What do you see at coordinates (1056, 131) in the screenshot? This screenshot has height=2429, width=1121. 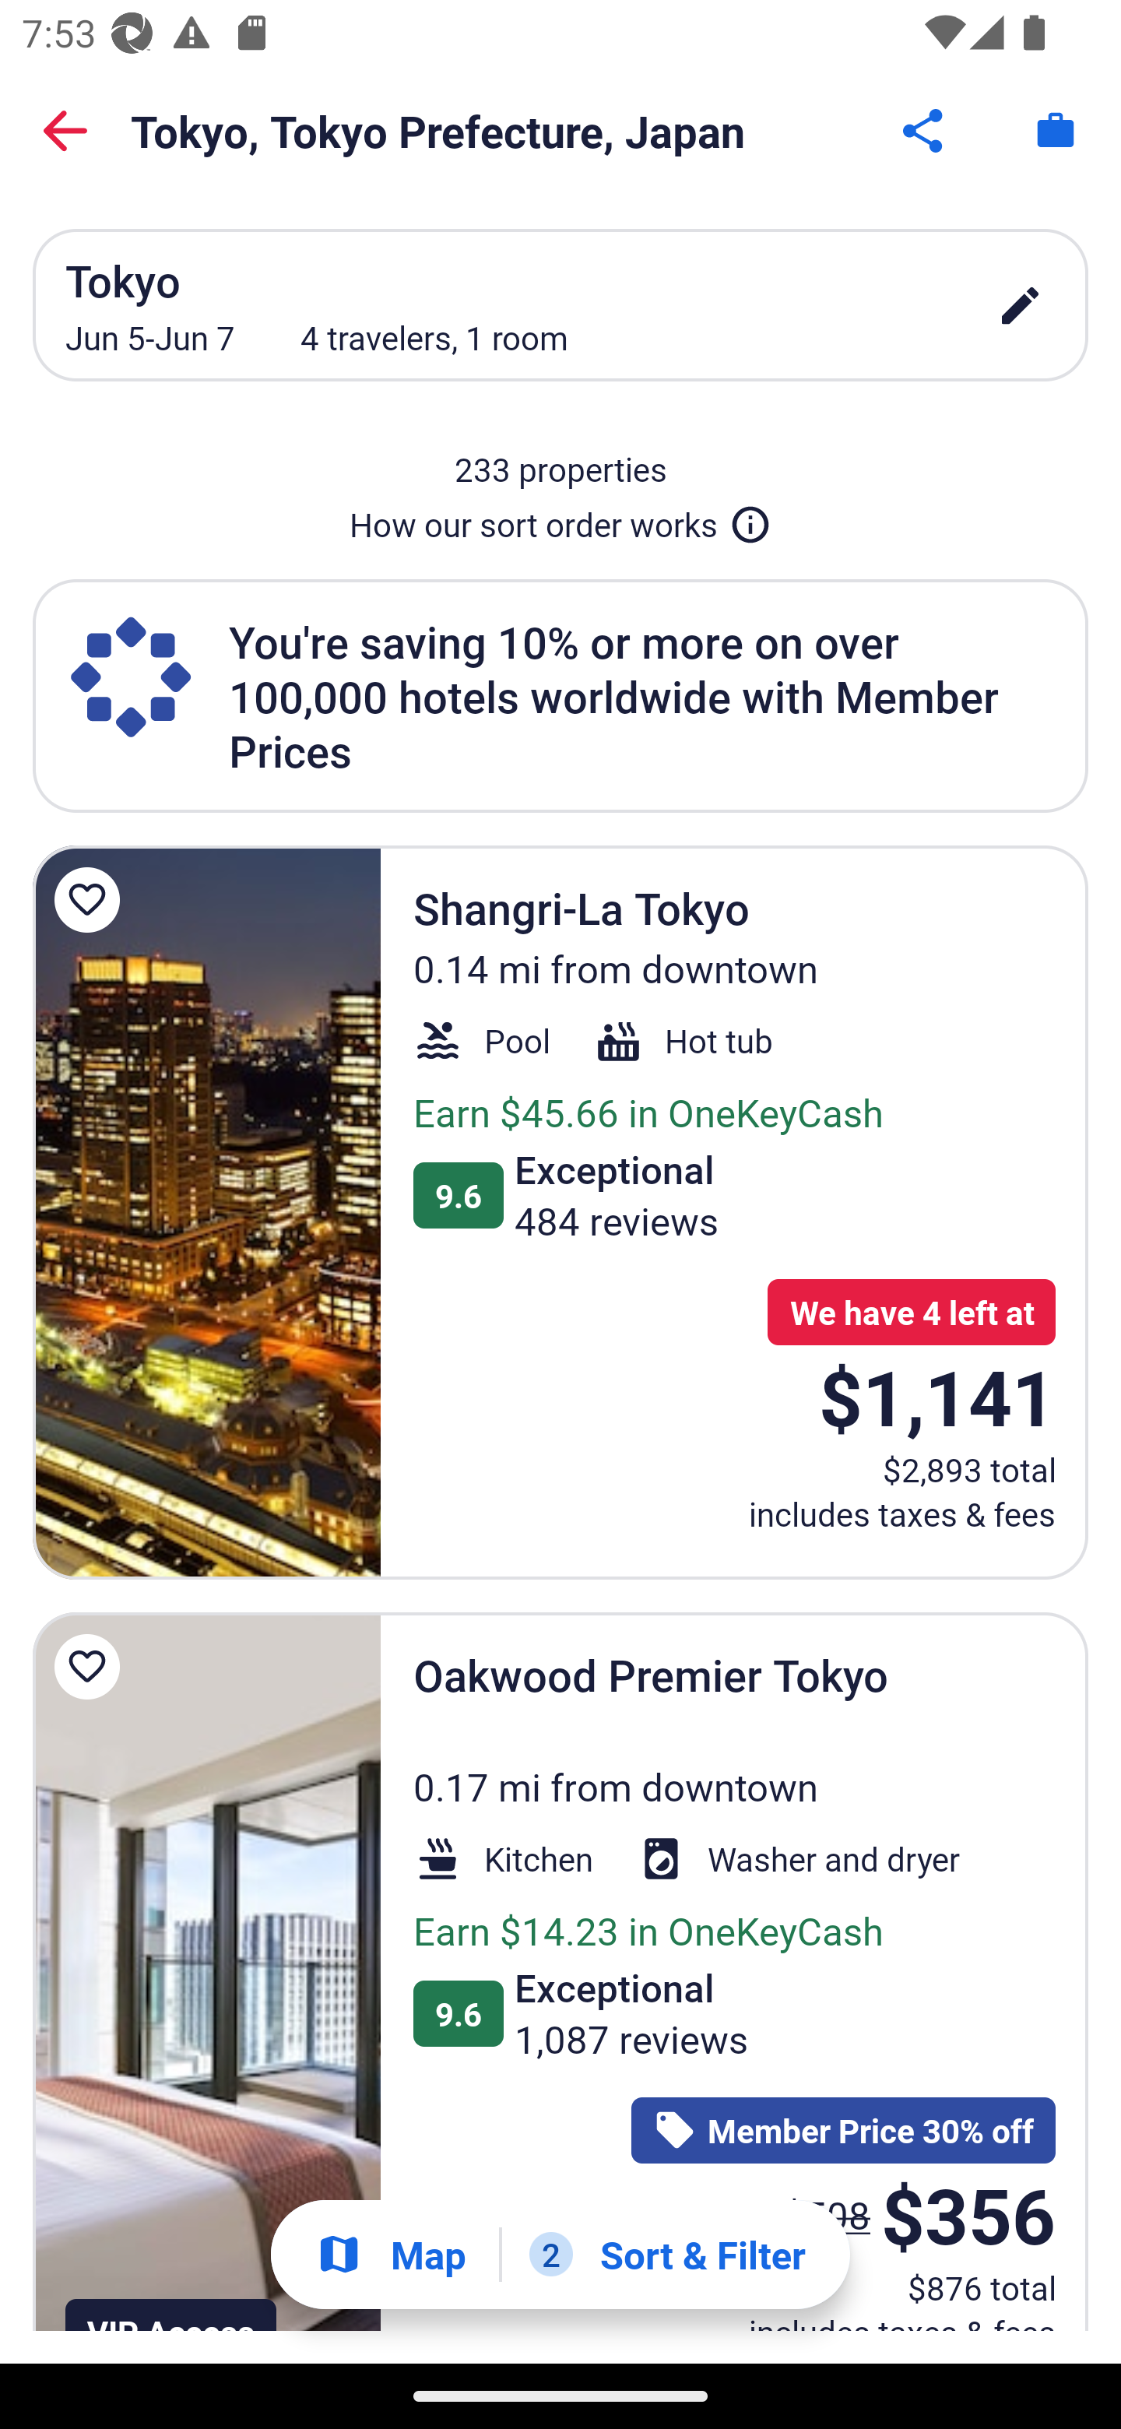 I see `Trips. Button` at bounding box center [1056, 131].